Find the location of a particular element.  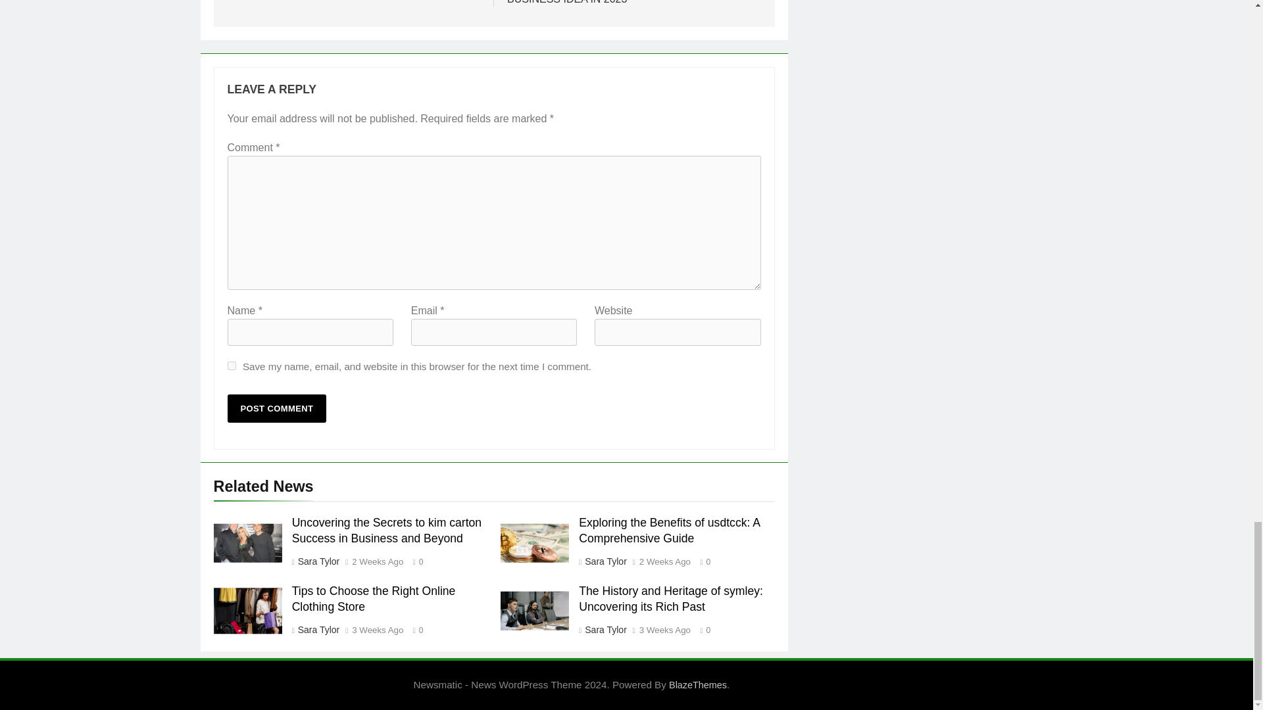

yes is located at coordinates (232, 366).